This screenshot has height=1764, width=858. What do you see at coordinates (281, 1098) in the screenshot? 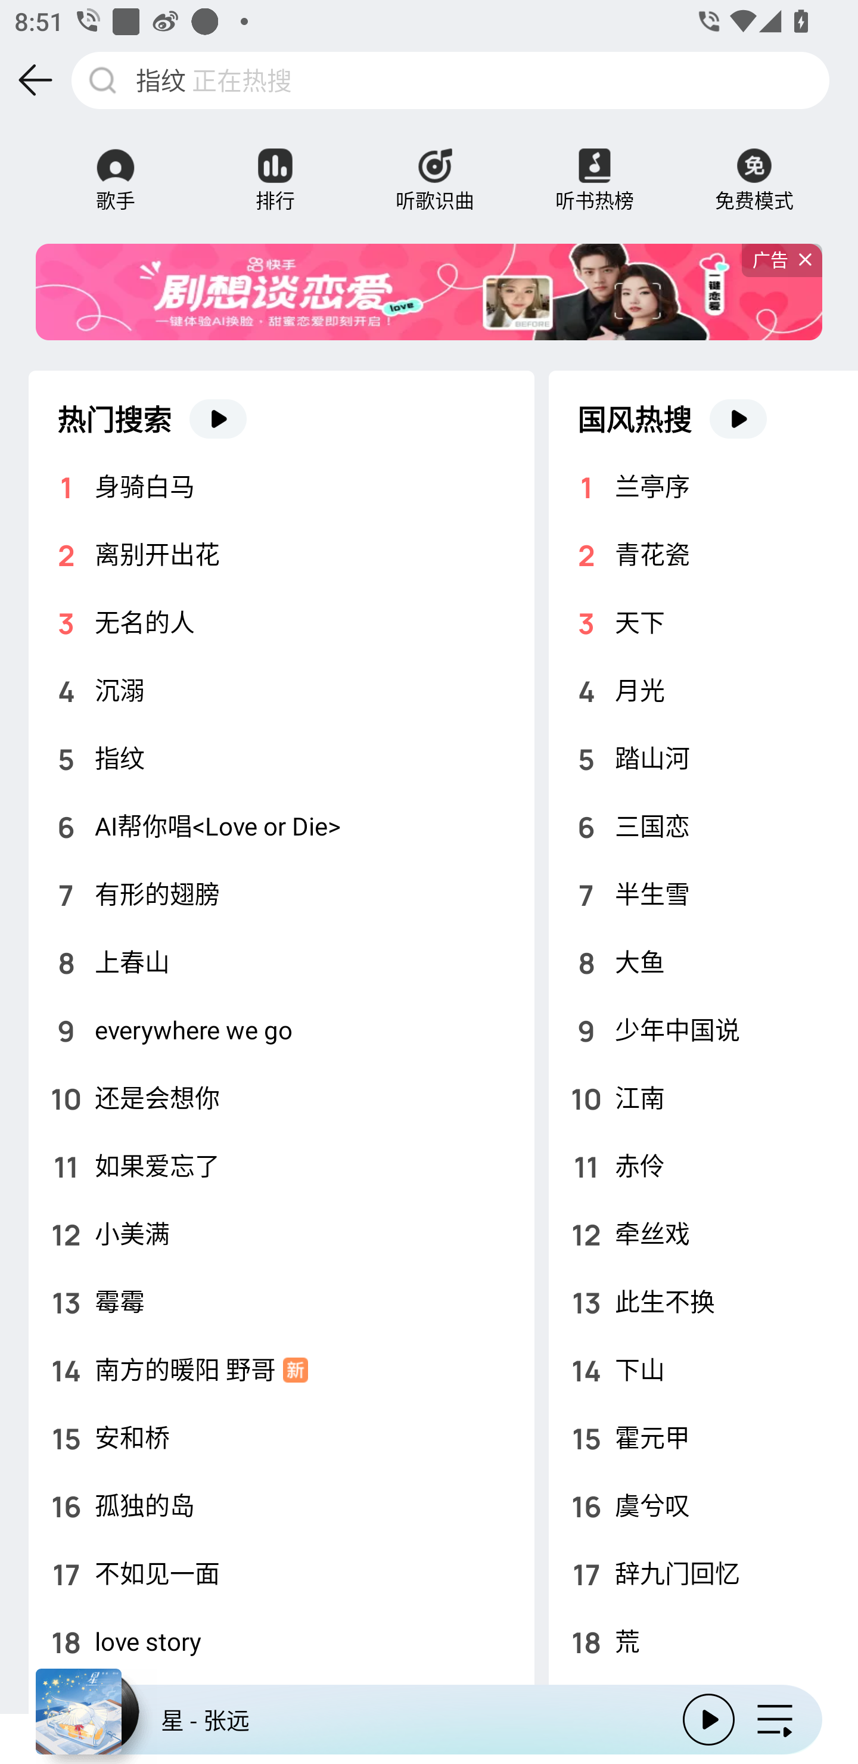
I see `10 还是会想你` at bounding box center [281, 1098].